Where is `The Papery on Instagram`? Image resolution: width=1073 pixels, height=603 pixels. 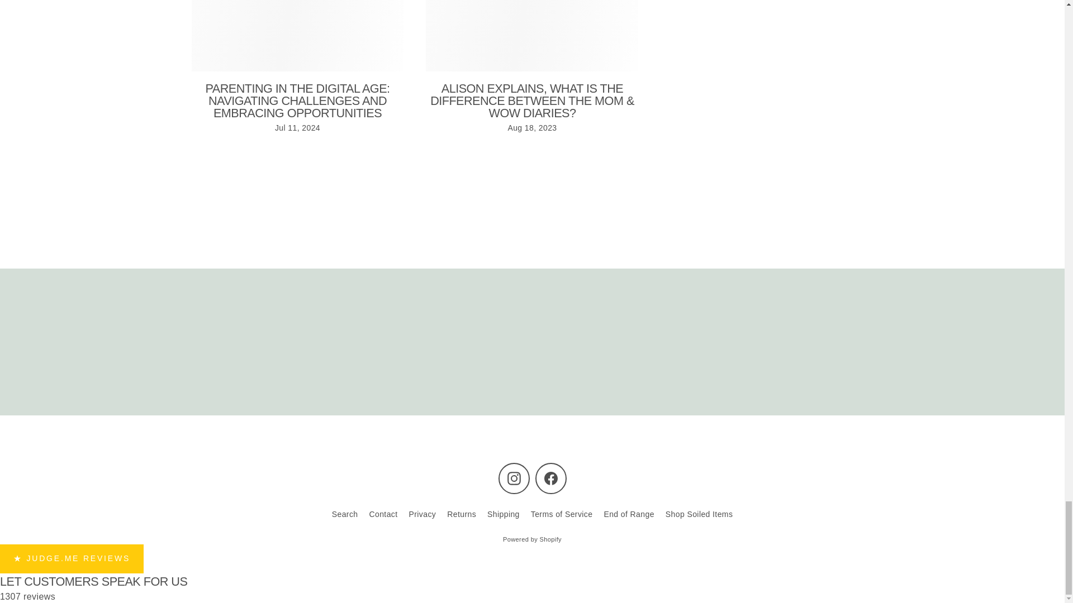
The Papery on Instagram is located at coordinates (514, 478).